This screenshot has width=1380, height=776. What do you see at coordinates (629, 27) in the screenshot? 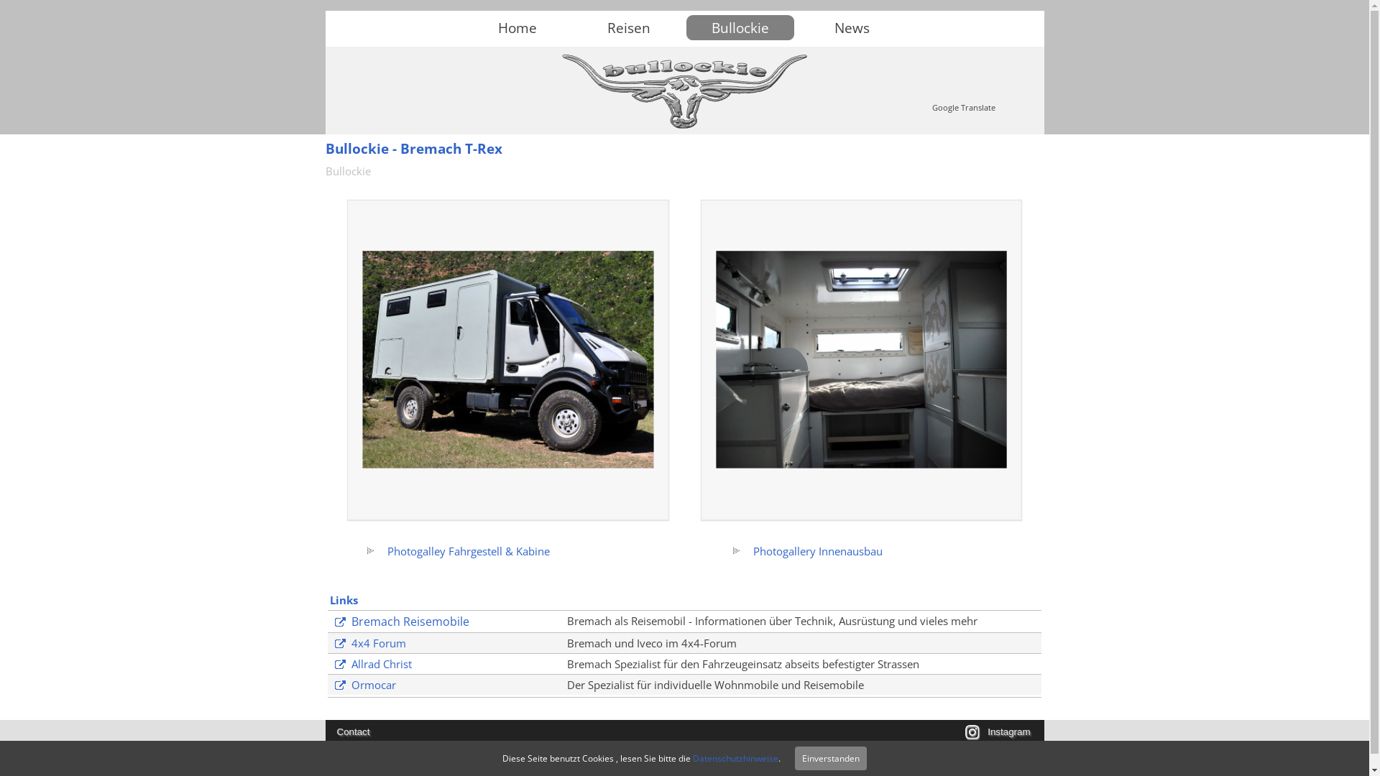
I see `Reisen` at bounding box center [629, 27].